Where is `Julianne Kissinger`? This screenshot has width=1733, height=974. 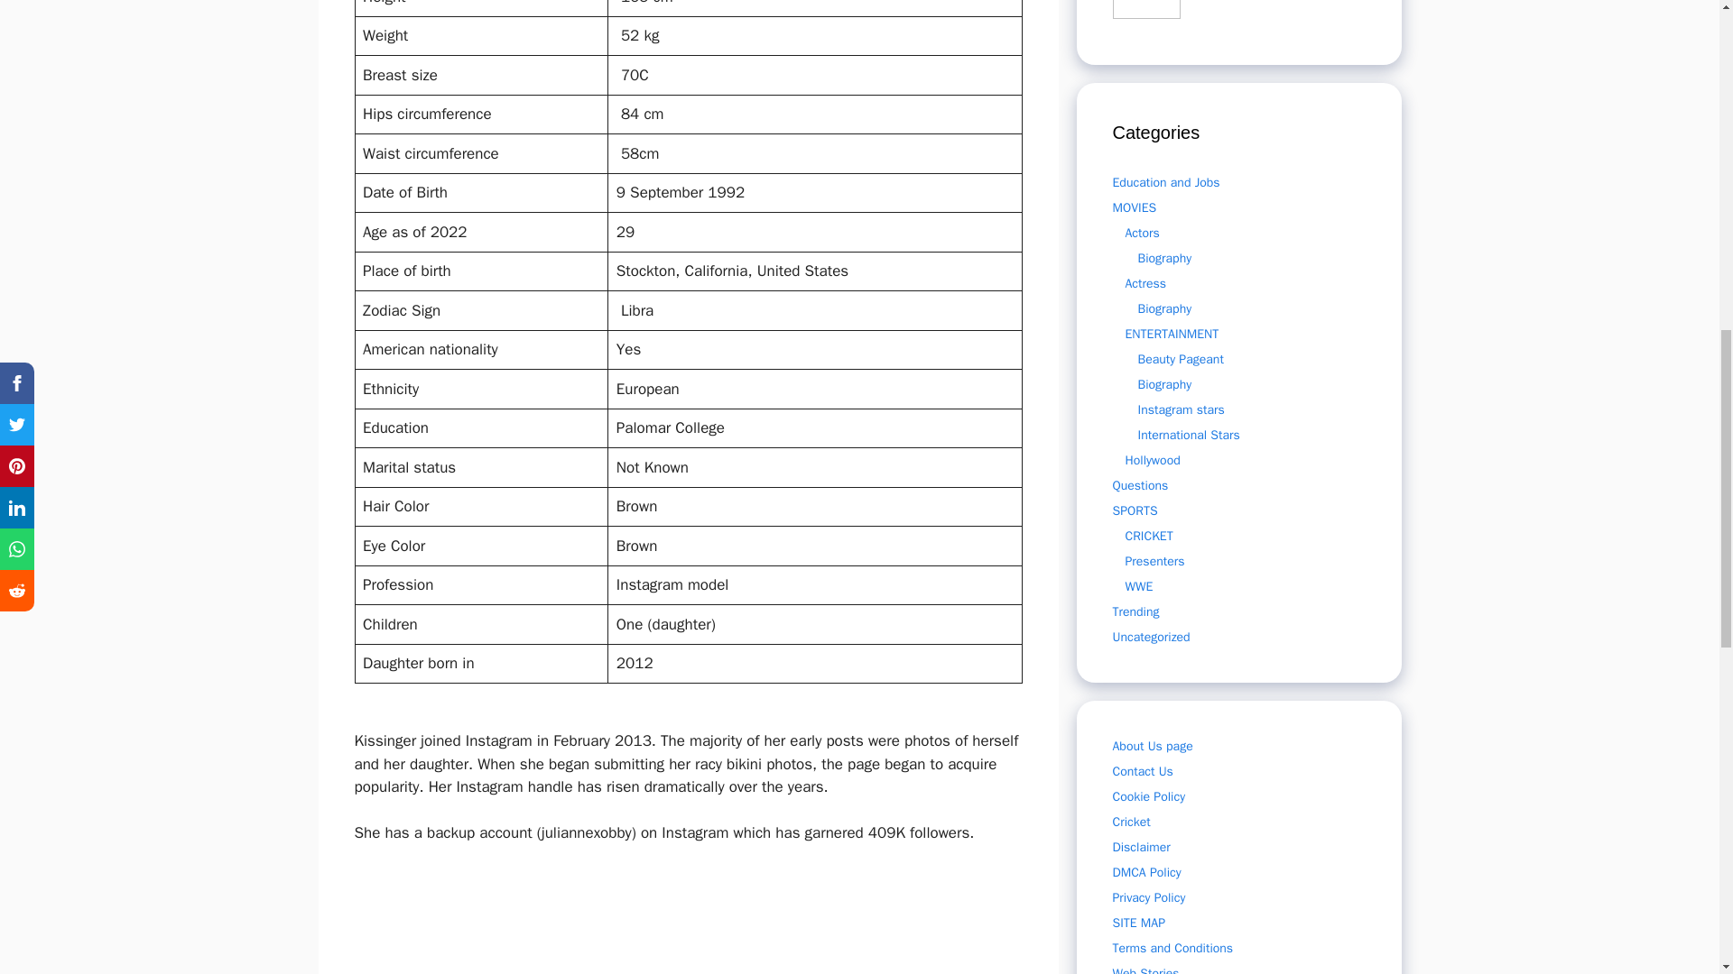
Julianne Kissinger is located at coordinates (547, 921).